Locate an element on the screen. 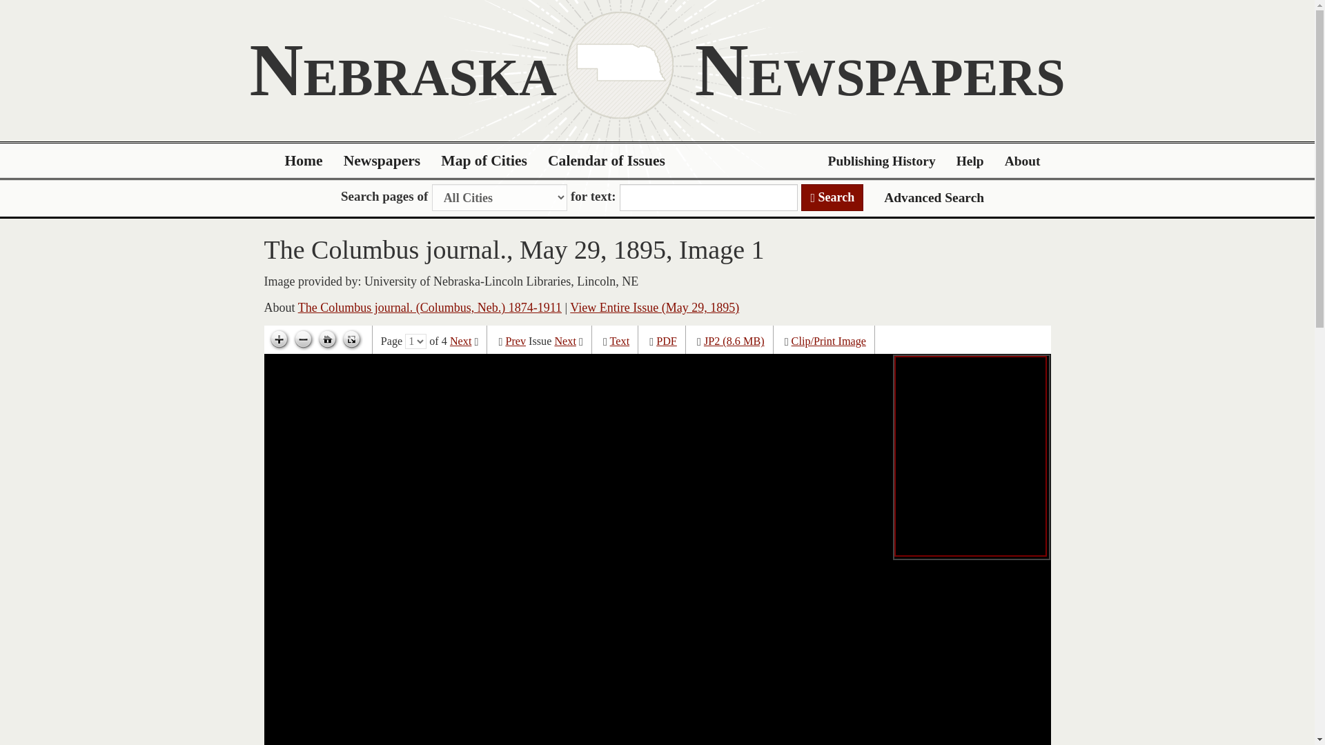 The height and width of the screenshot is (745, 1325). Next is located at coordinates (461, 341).